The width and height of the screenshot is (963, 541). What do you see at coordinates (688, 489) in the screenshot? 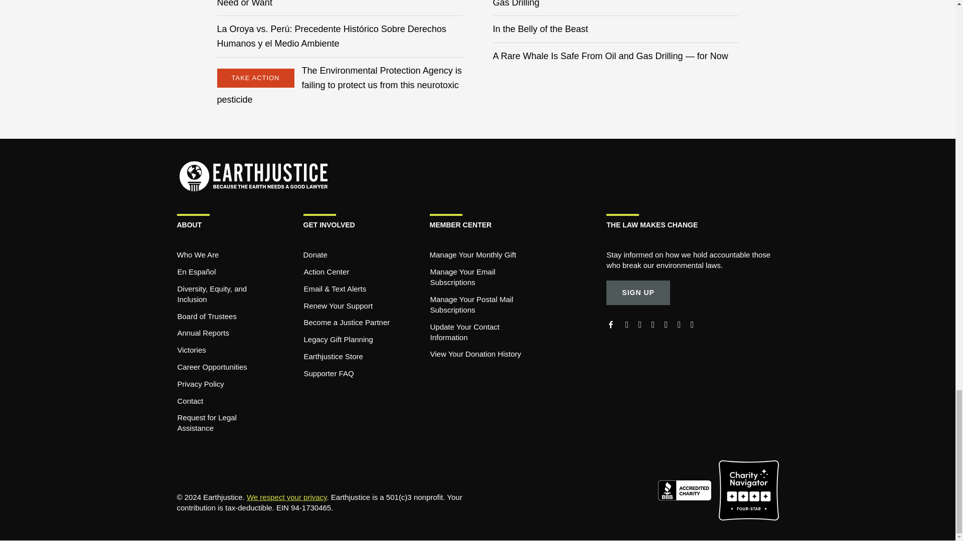
I see `BBB Accredited` at bounding box center [688, 489].